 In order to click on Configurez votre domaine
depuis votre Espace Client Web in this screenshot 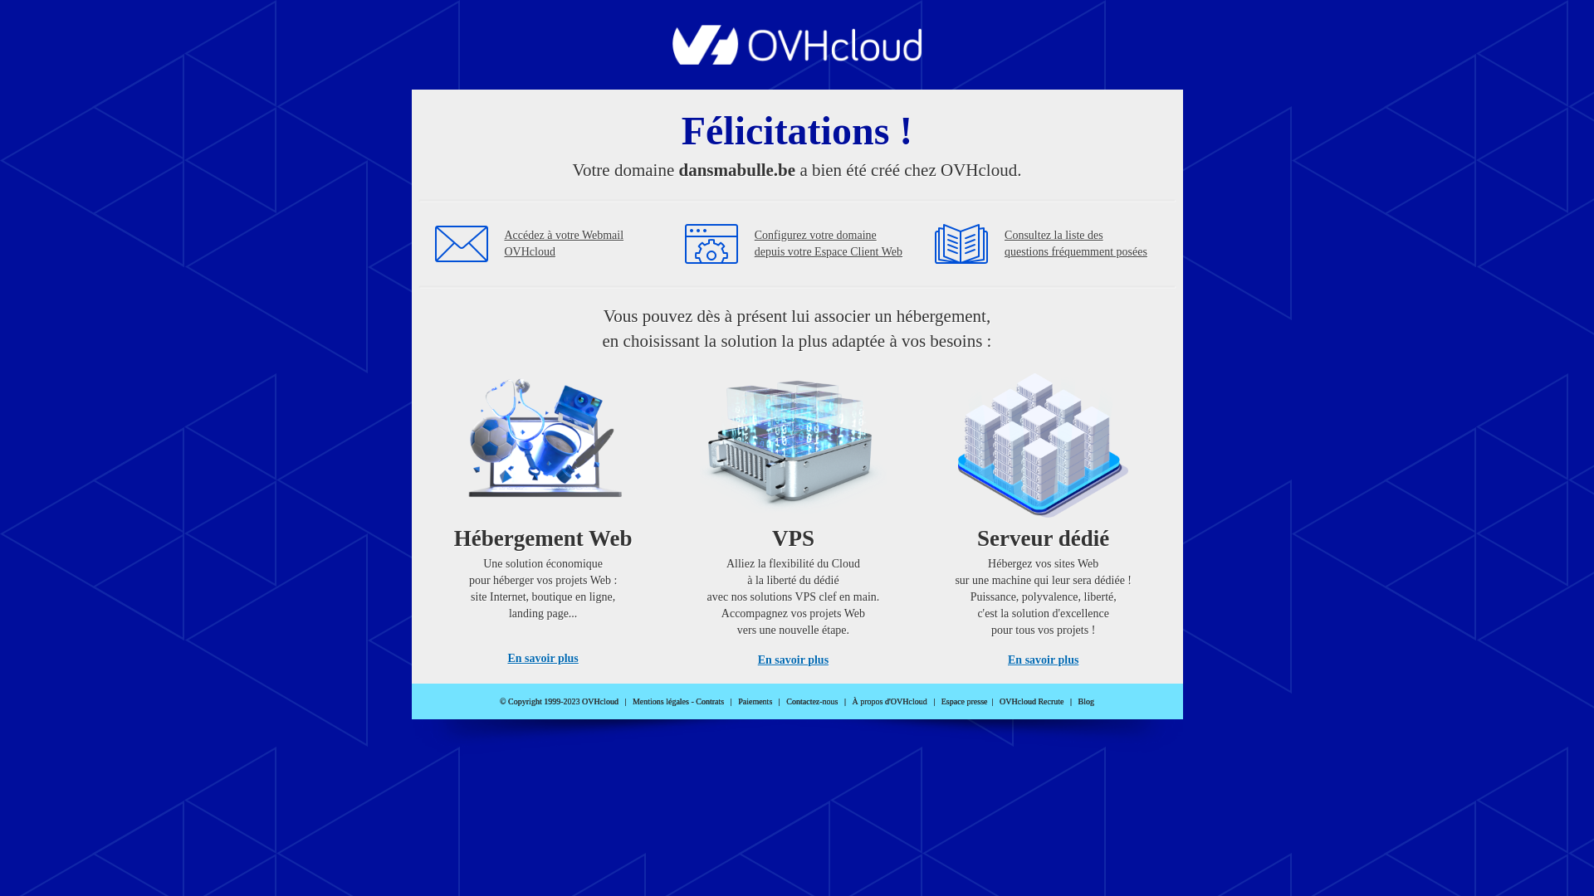, I will do `click(829, 244)`.